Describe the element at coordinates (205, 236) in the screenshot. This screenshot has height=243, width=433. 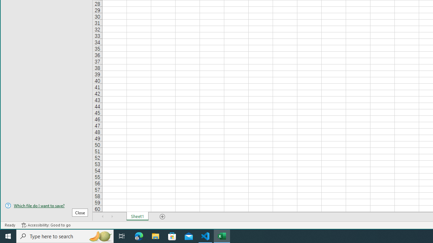
I see `Visual Studio Code - 1 running window` at that location.